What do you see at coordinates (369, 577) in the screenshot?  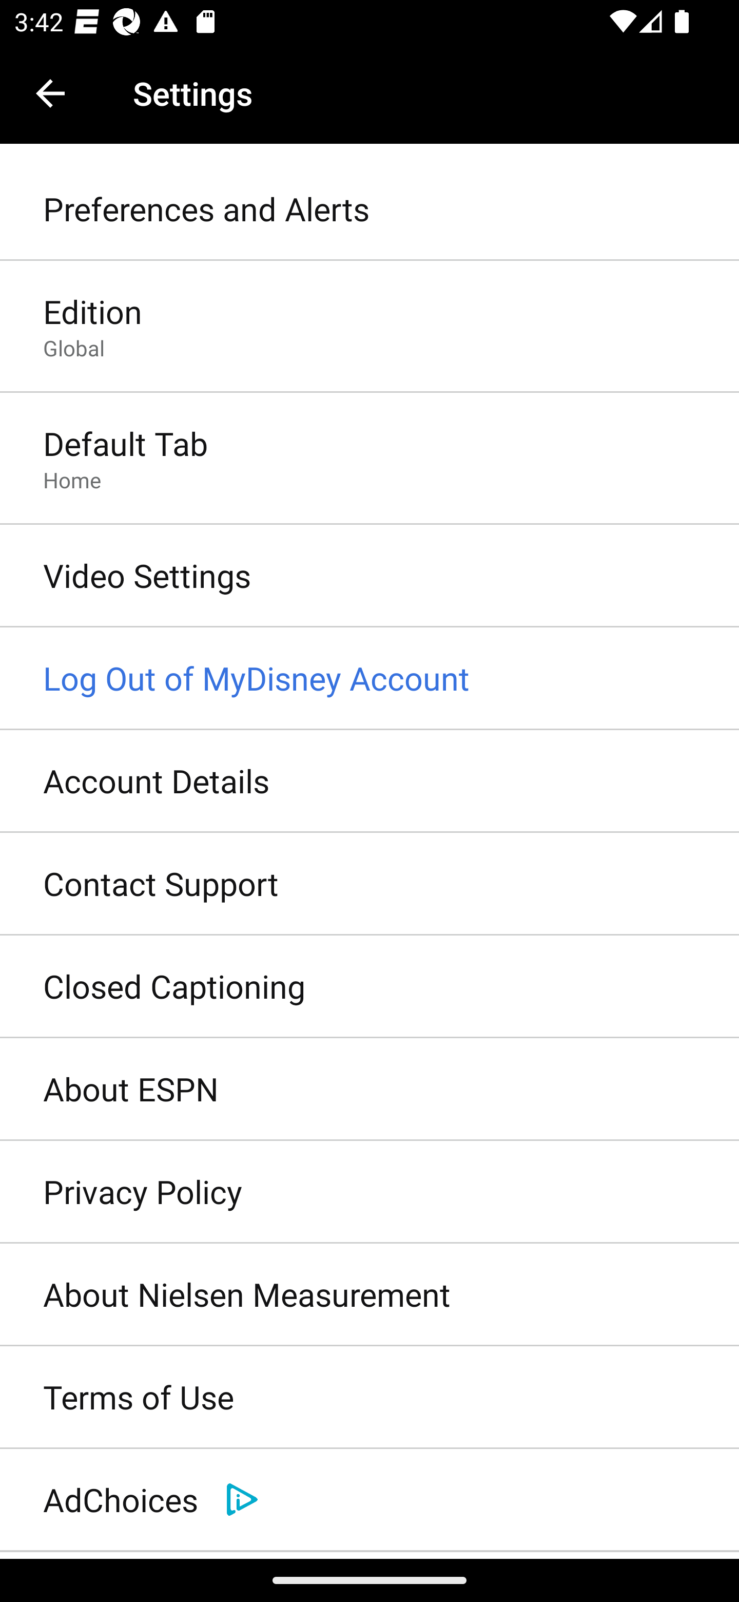 I see `Video Settings` at bounding box center [369, 577].